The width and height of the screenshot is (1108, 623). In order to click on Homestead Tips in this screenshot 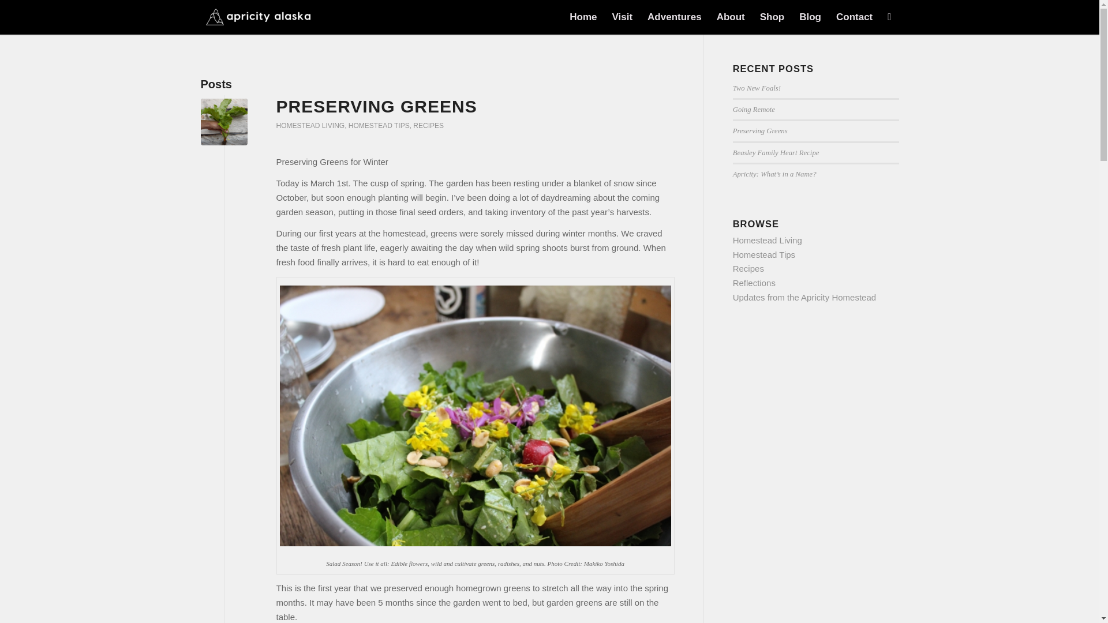, I will do `click(764, 255)`.